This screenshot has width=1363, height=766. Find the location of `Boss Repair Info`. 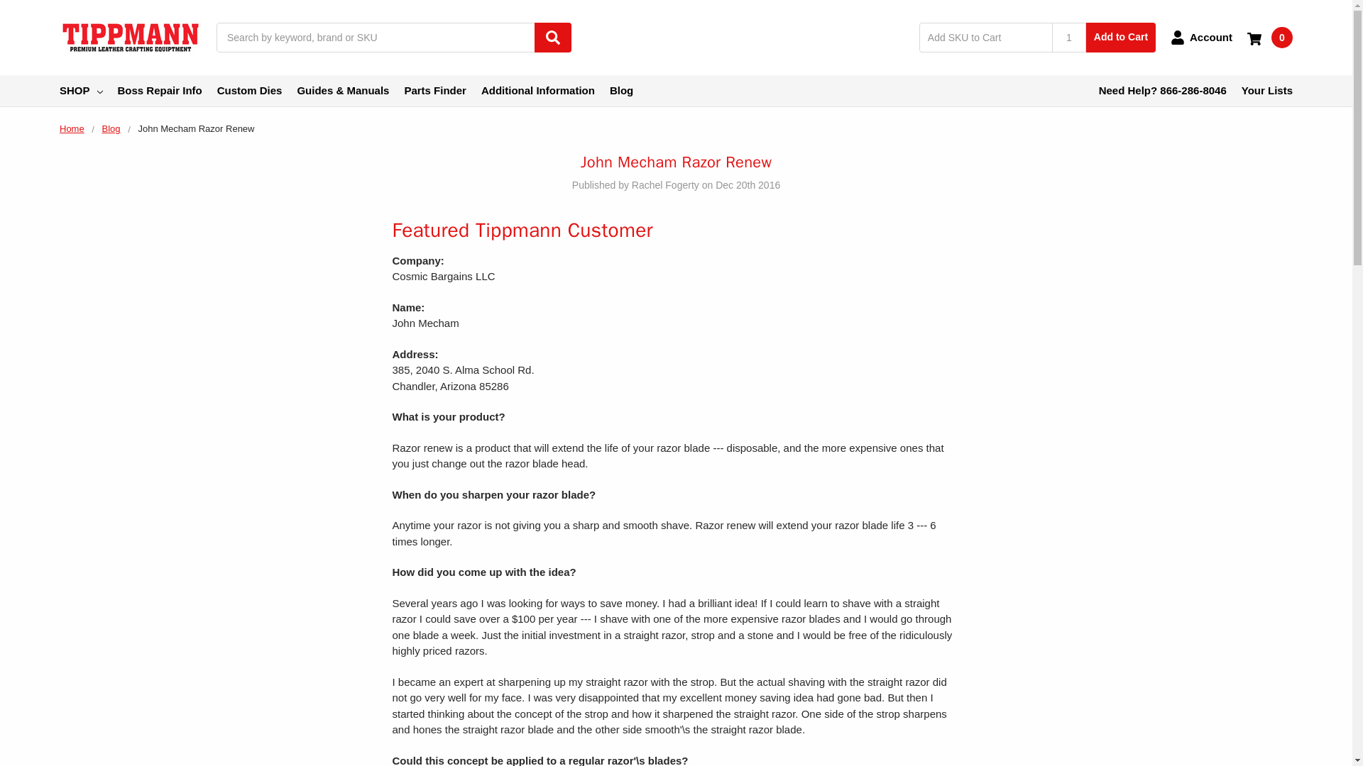

Boss Repair Info is located at coordinates (159, 91).